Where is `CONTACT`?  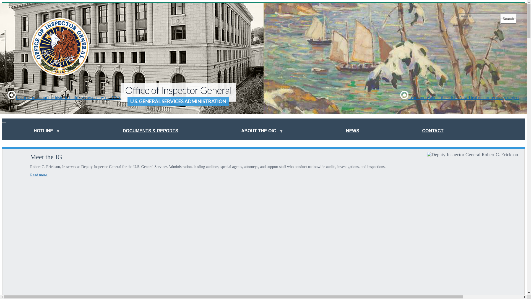 CONTACT is located at coordinates (433, 132).